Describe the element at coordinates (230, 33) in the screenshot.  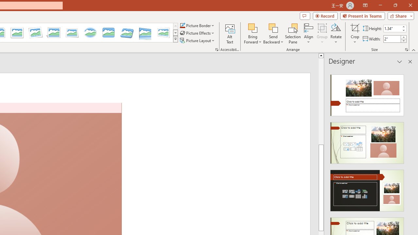
I see `Alt Text` at that location.